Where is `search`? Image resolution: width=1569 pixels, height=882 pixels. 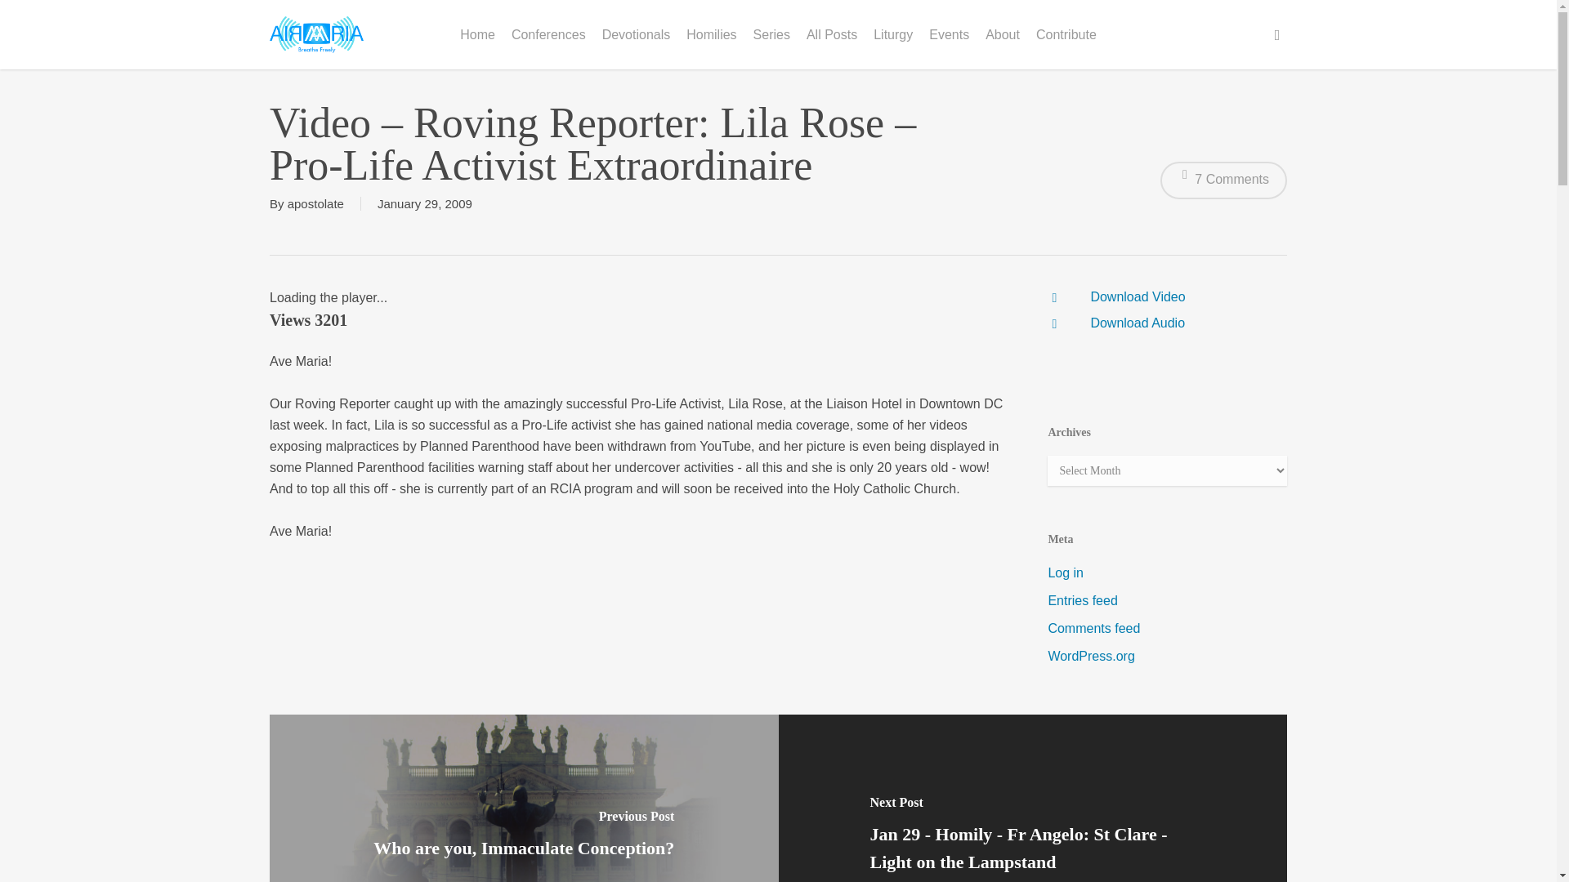 search is located at coordinates (1276, 34).